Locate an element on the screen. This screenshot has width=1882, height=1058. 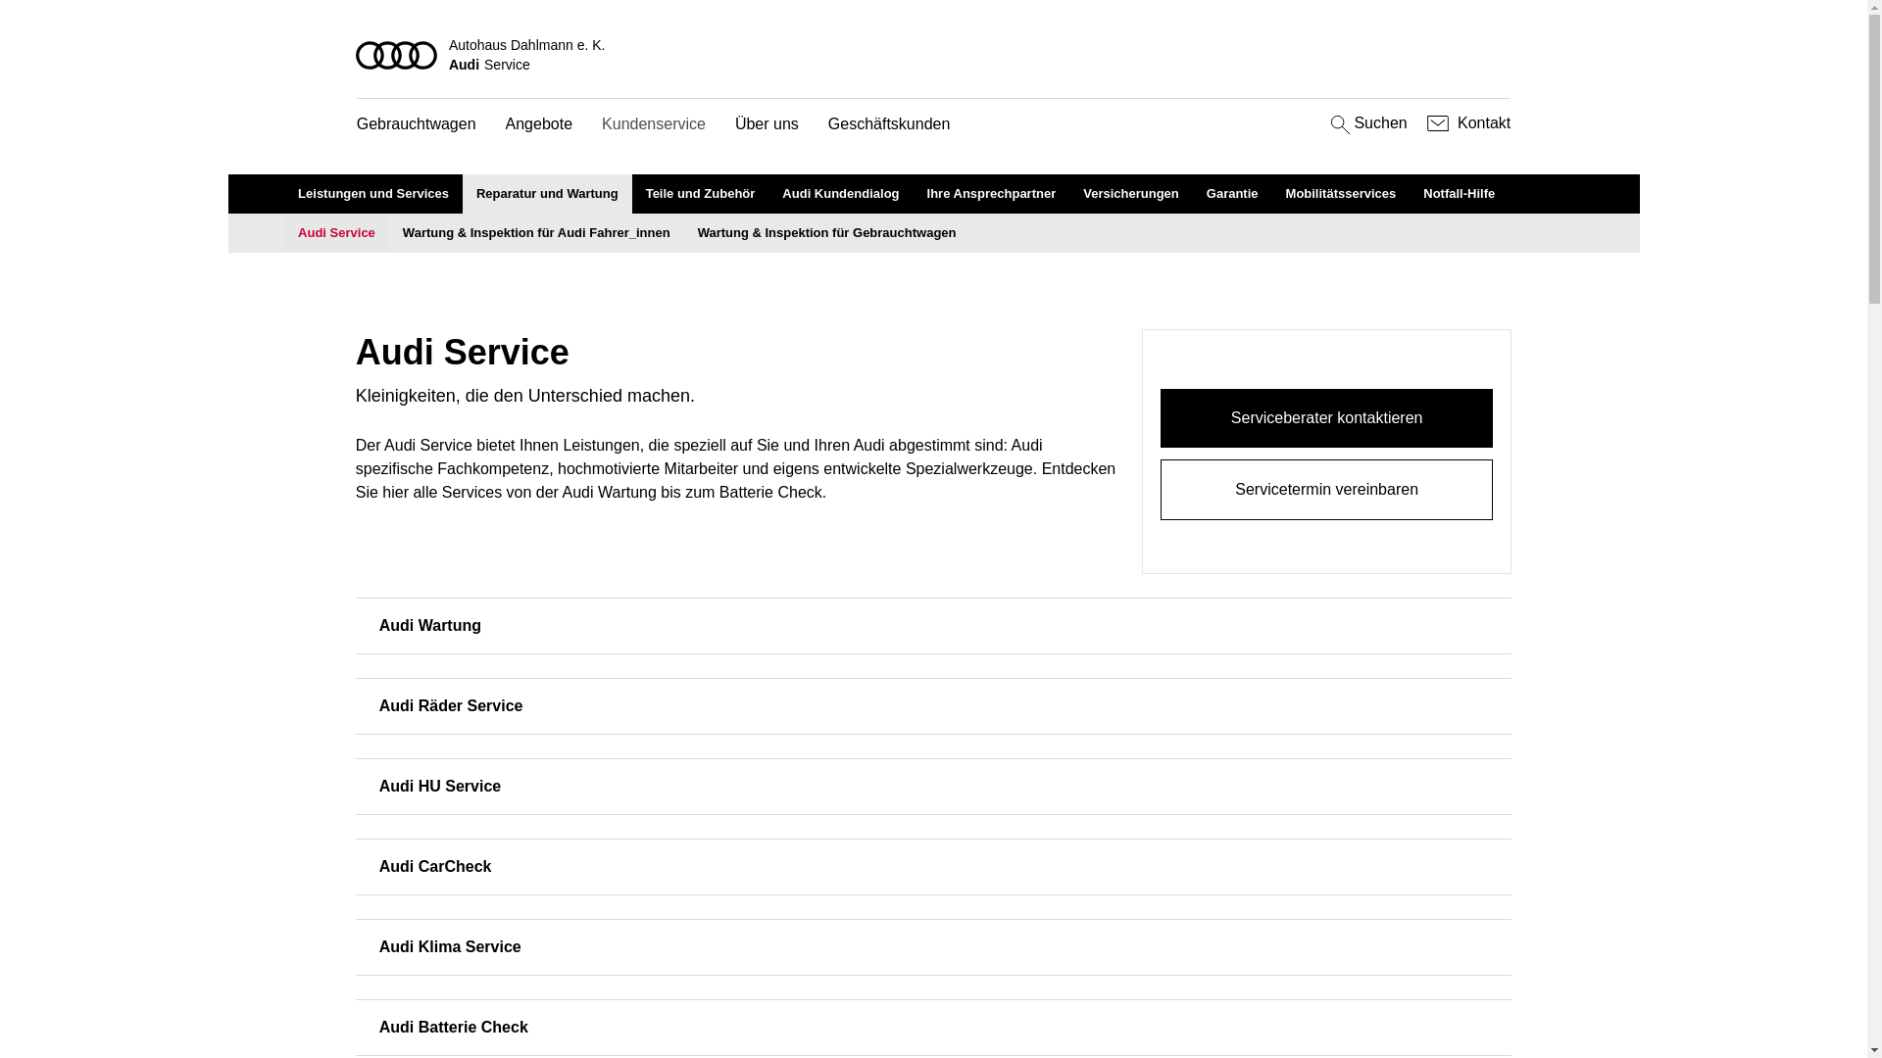
Audi Service is located at coordinates (337, 233).